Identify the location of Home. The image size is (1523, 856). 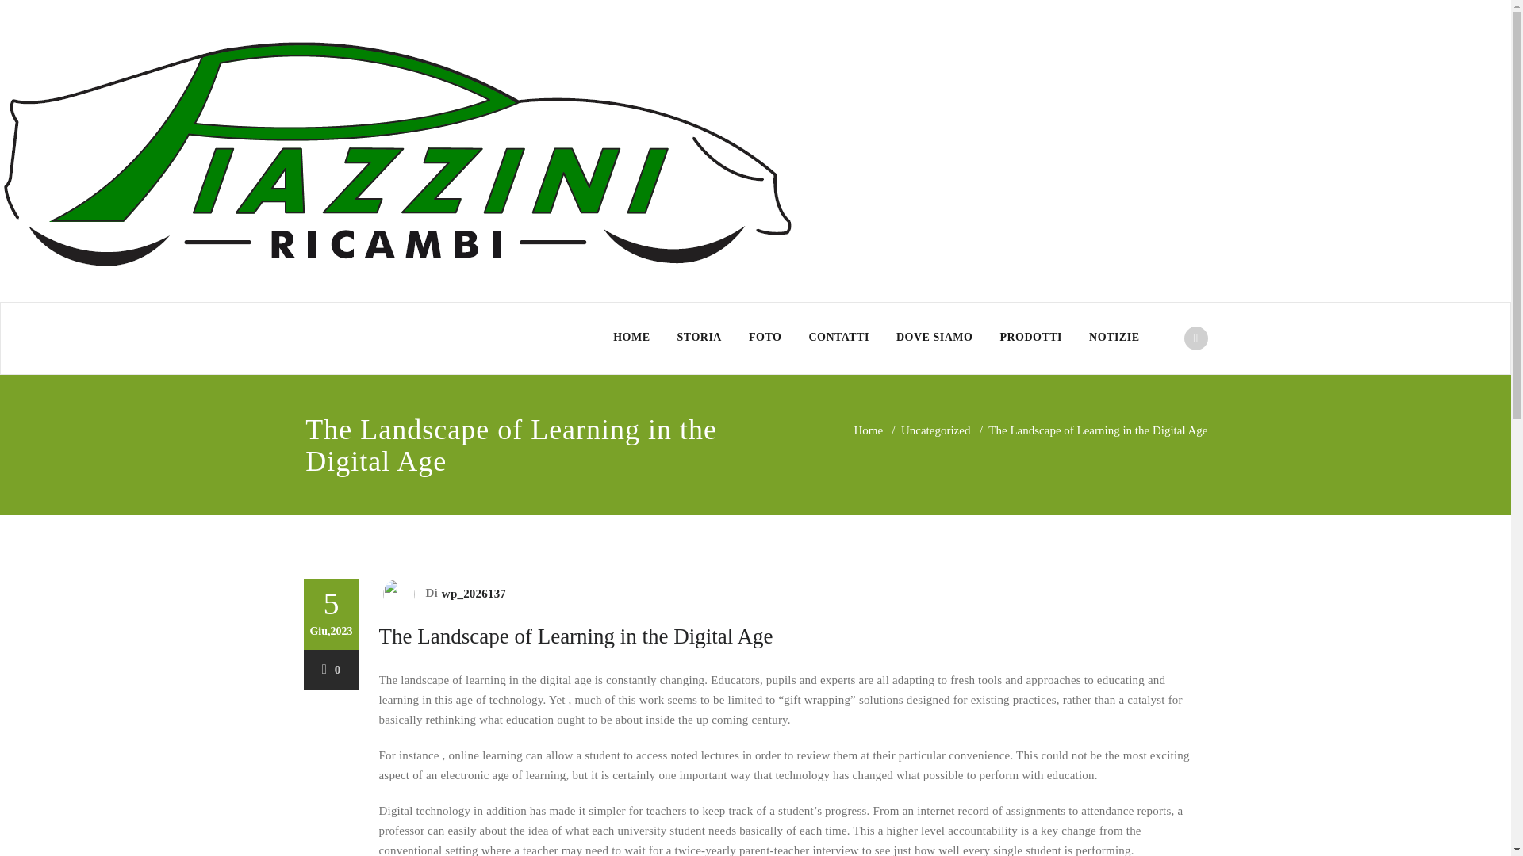
(868, 430).